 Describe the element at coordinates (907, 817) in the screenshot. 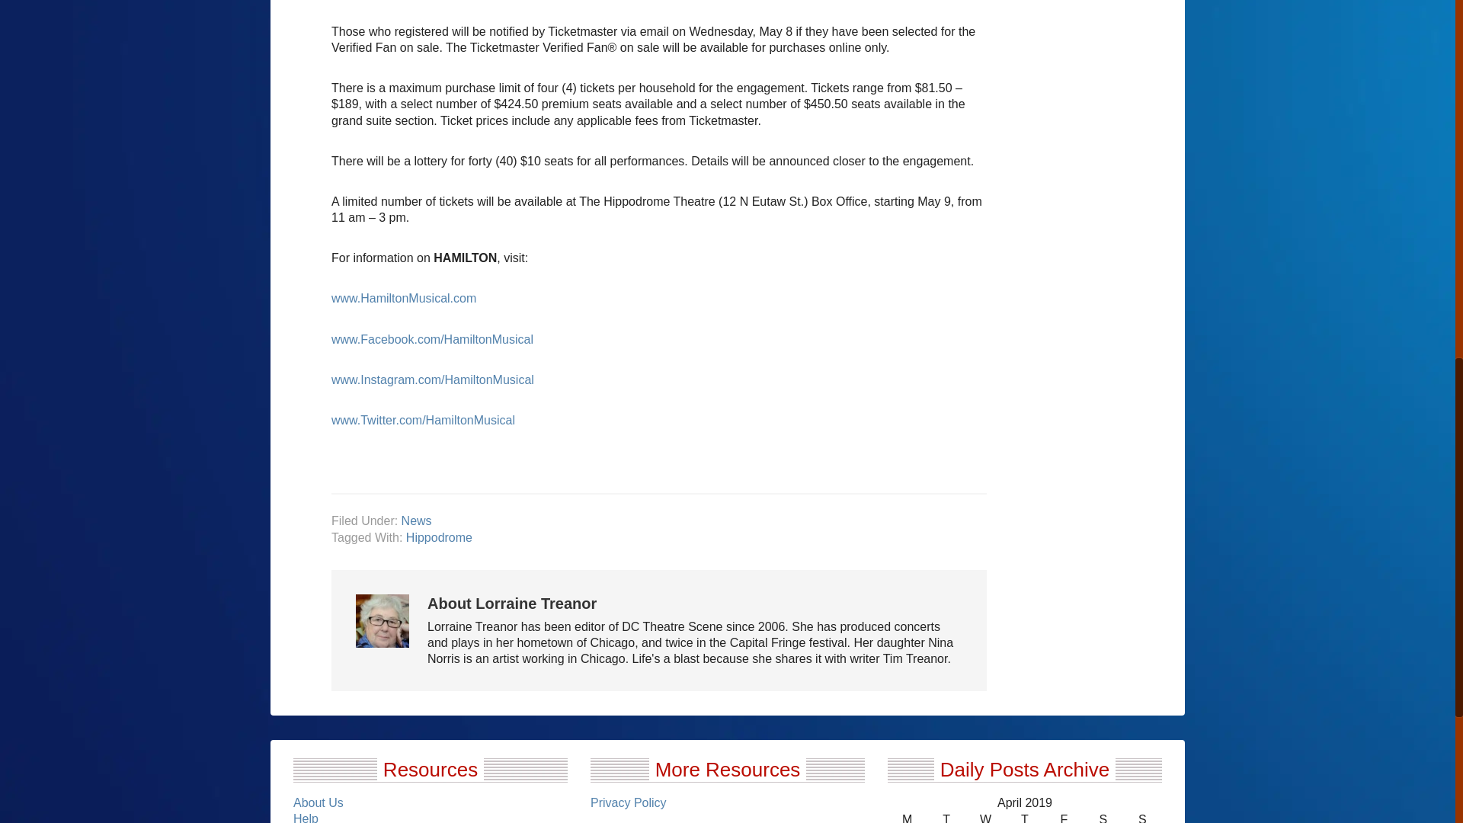

I see `Monday` at that location.